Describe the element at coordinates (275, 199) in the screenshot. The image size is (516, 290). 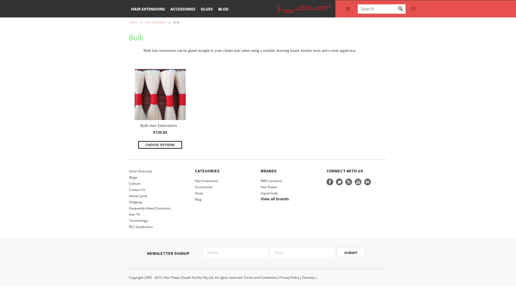
I see `View all brands` at that location.